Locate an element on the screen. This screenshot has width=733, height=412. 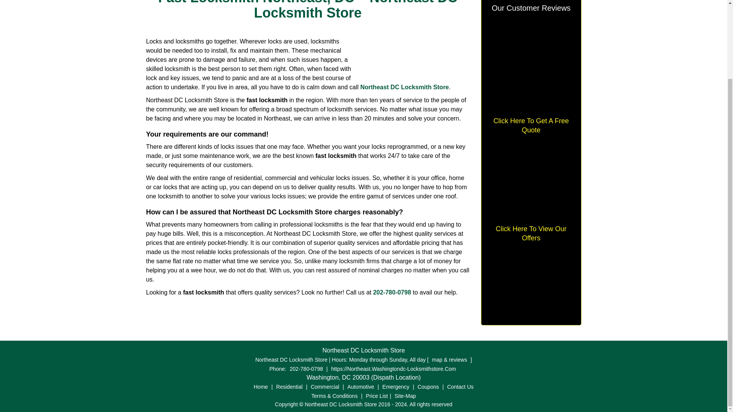
Emergency is located at coordinates (396, 386).